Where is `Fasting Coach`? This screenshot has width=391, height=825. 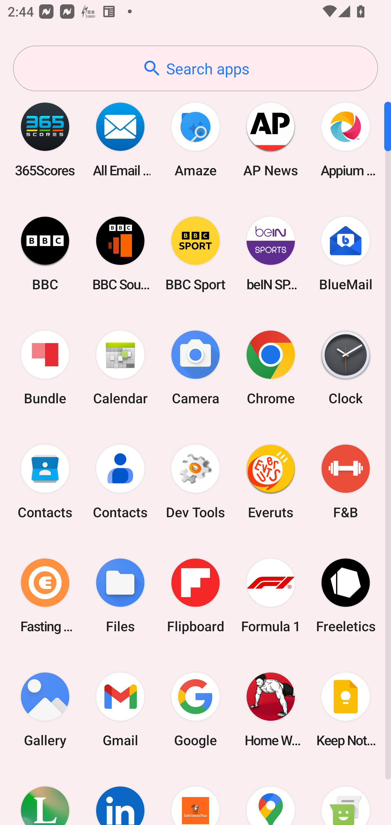 Fasting Coach is located at coordinates (45, 595).